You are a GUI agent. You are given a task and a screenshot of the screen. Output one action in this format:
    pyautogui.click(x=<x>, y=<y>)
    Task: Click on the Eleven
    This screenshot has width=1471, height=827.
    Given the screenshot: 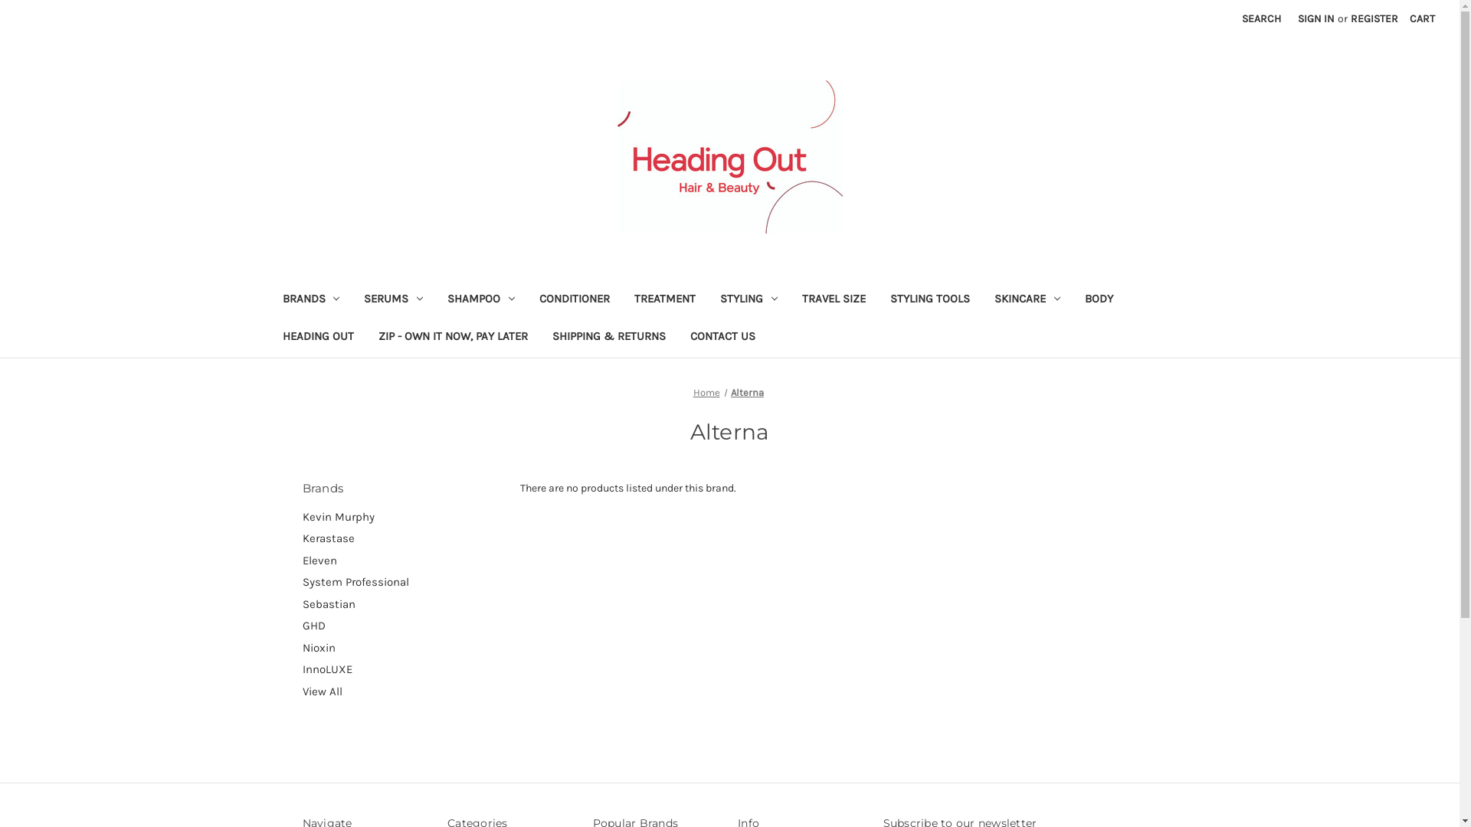 What is the action you would take?
    pyautogui.click(x=403, y=561)
    